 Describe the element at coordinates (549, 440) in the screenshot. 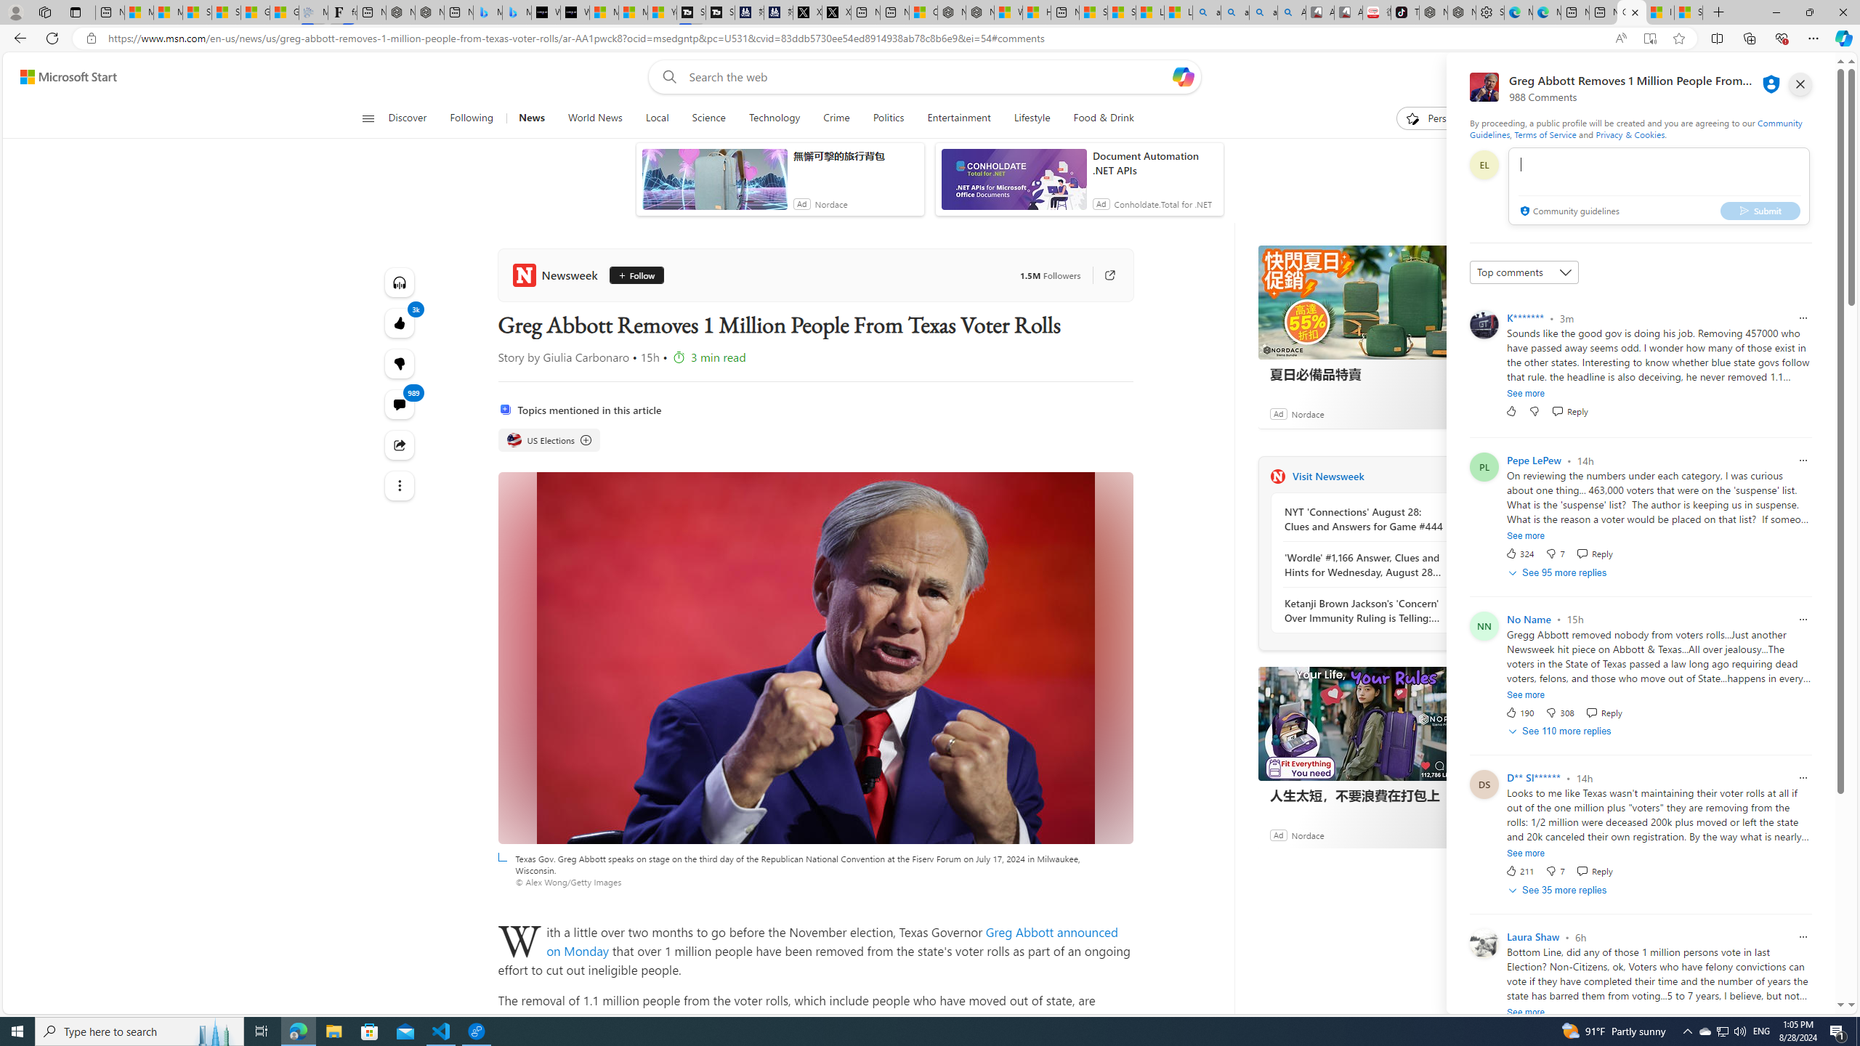

I see `US Elections US Elections US Elections` at that location.